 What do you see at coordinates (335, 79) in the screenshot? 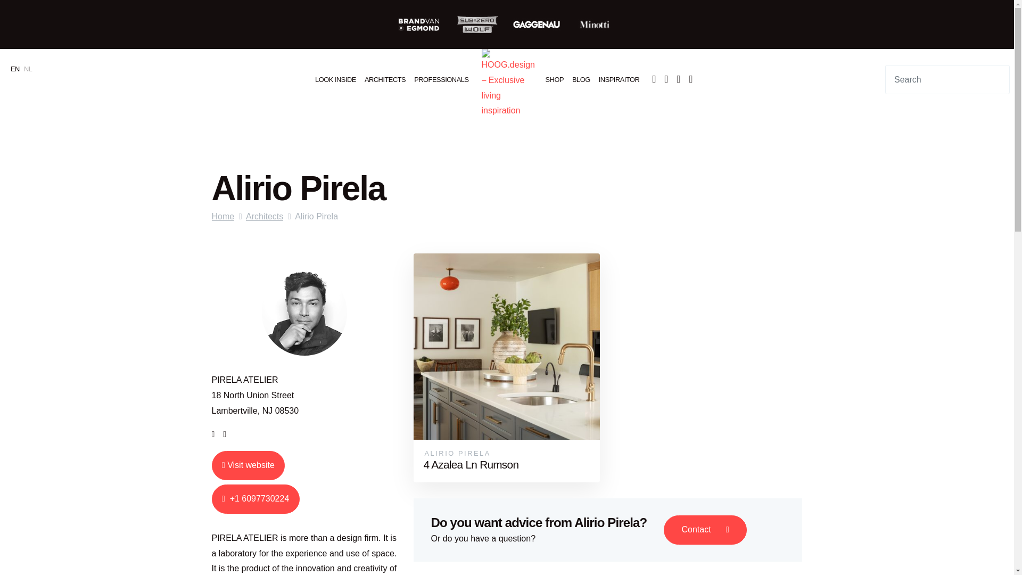
I see `Look inside` at bounding box center [335, 79].